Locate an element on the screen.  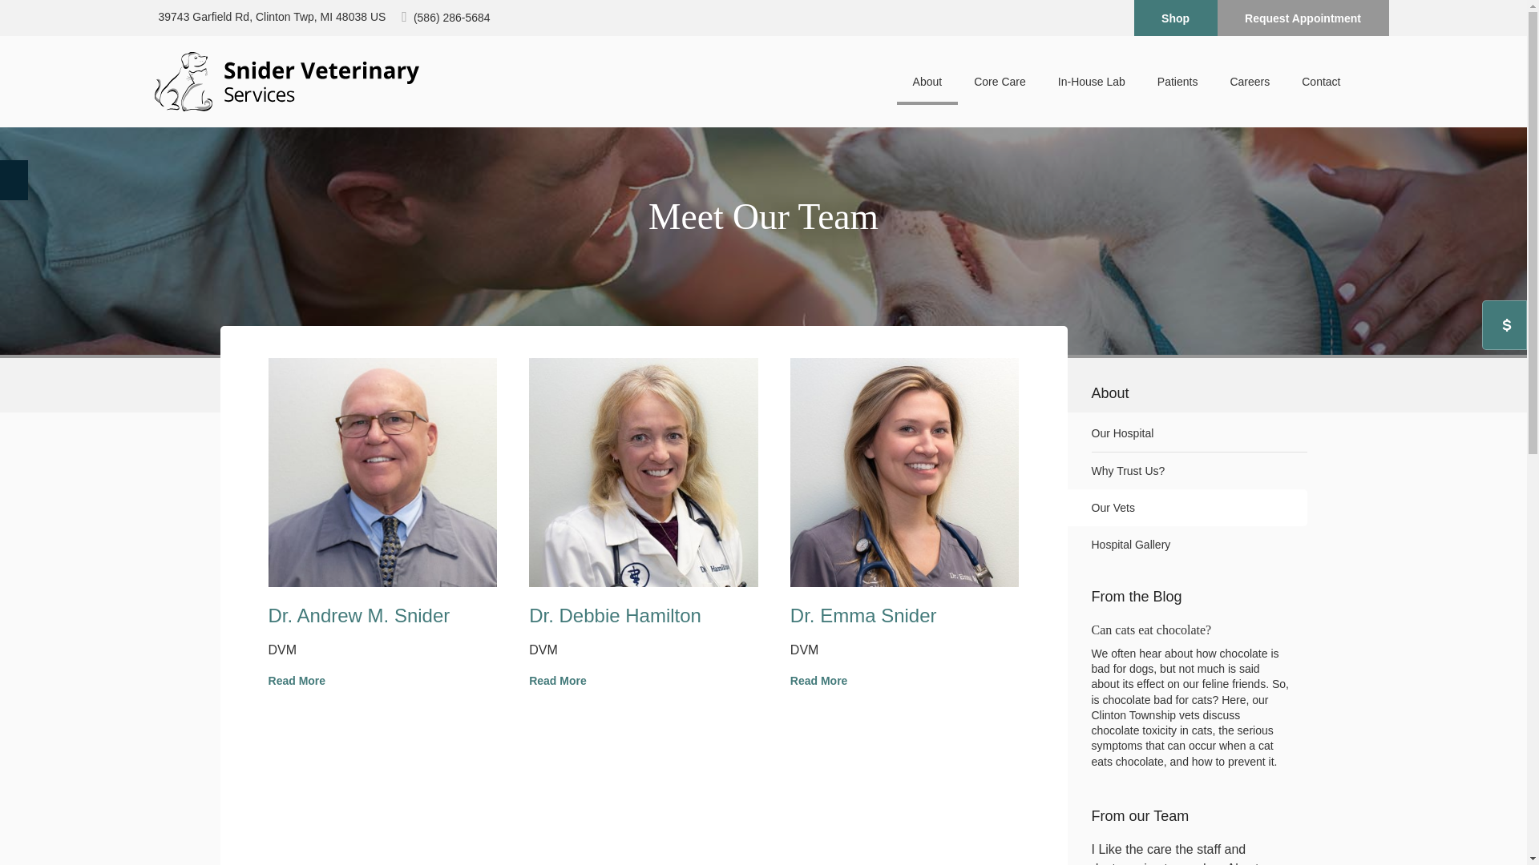
Shop is located at coordinates (1175, 18).